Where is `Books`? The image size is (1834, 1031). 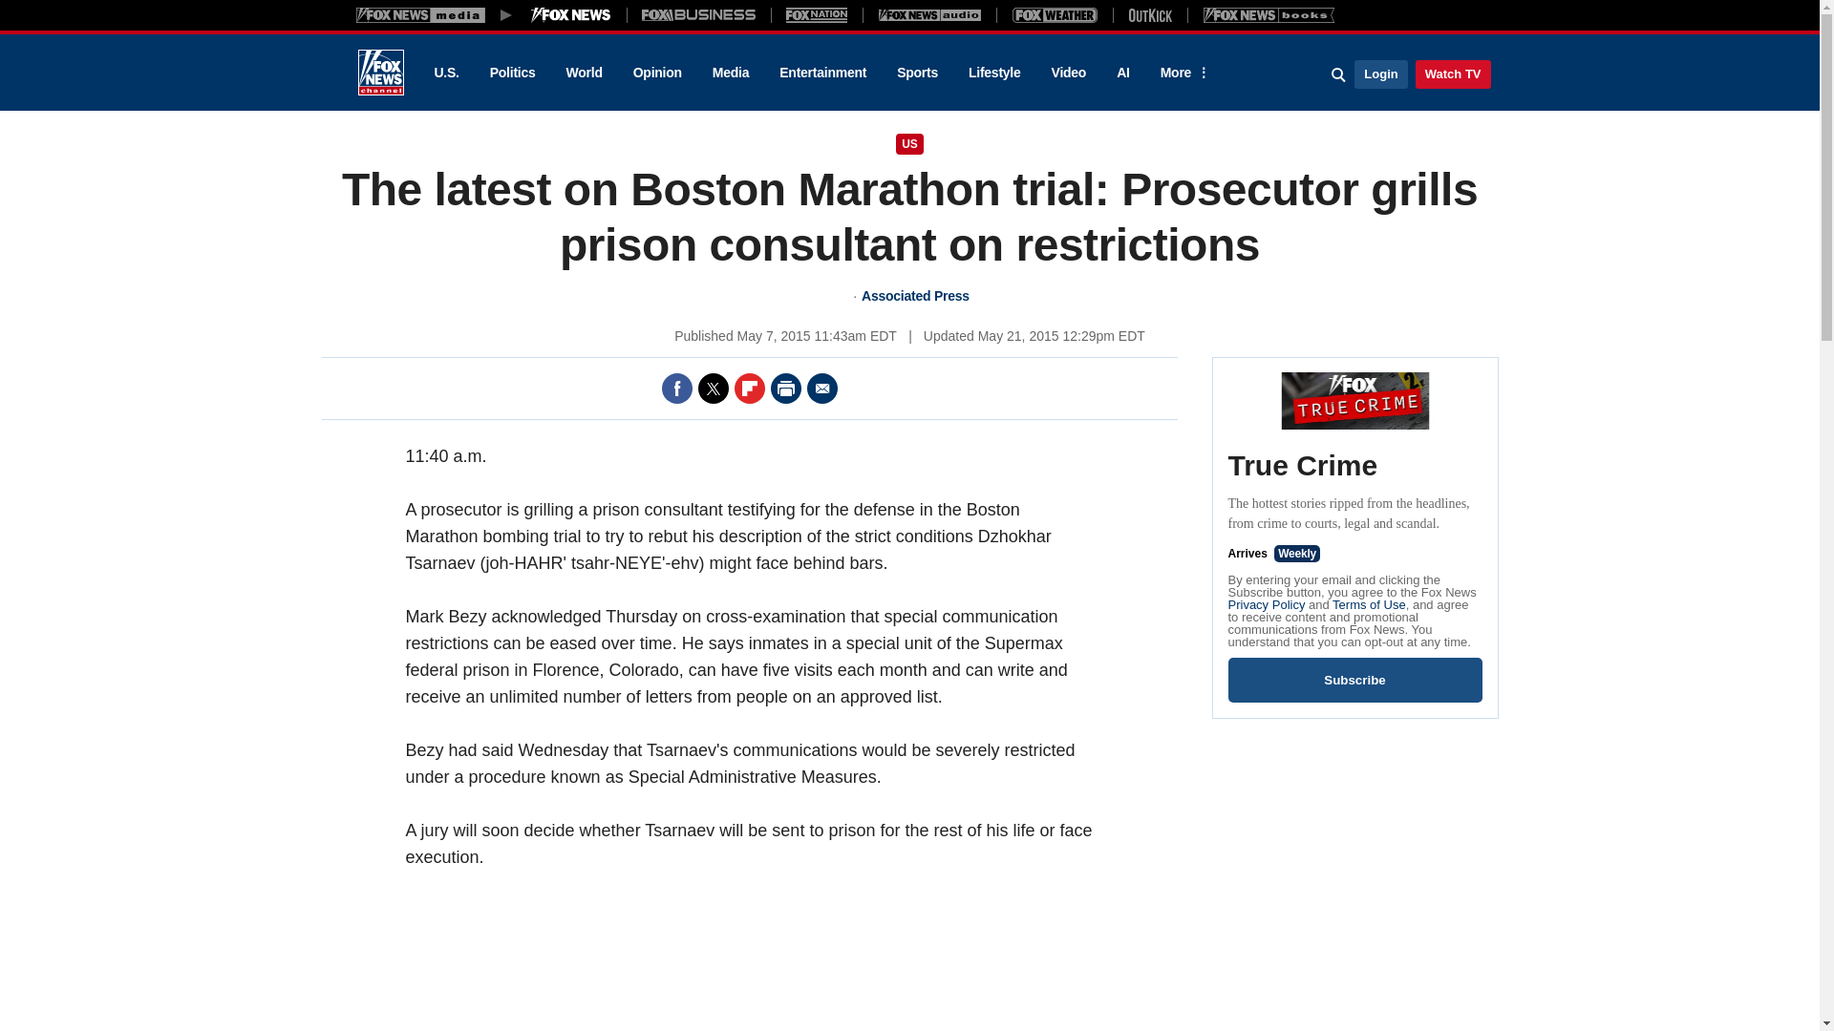
Books is located at coordinates (1269, 14).